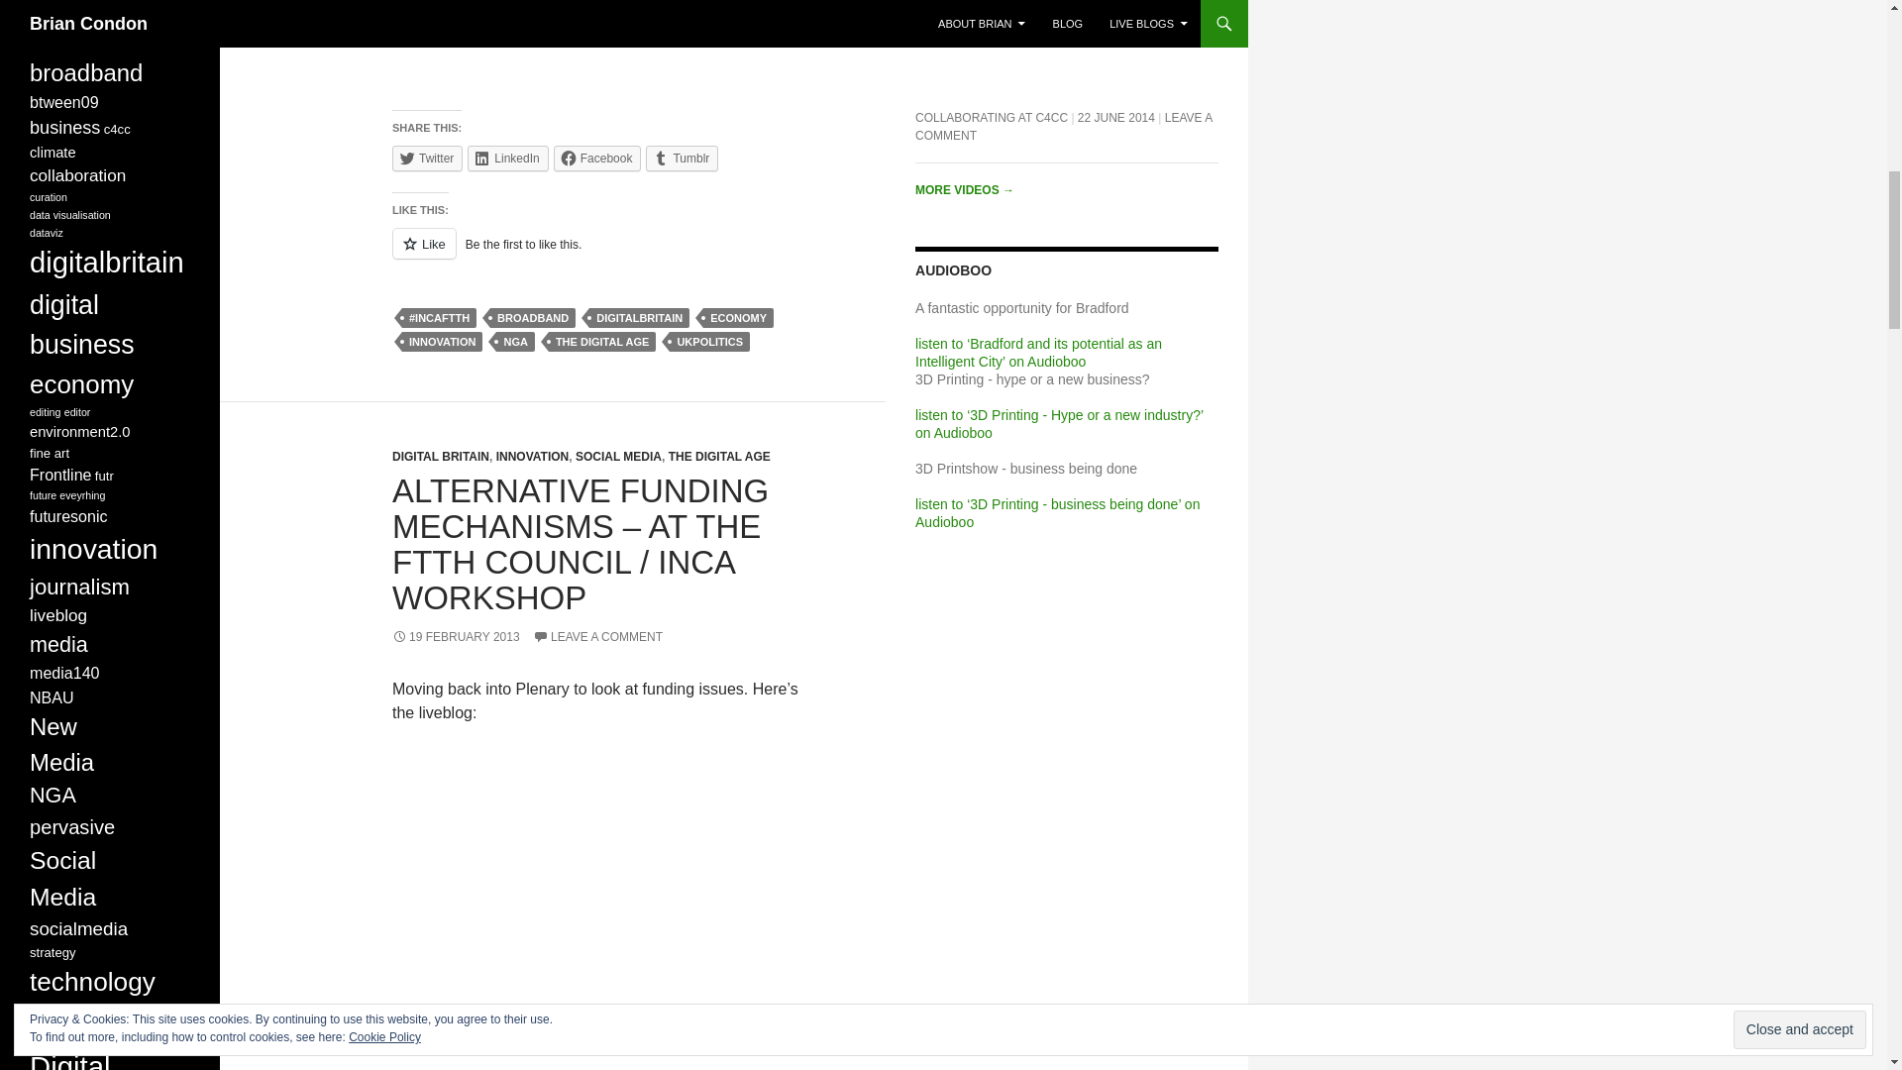  Describe the element at coordinates (639, 317) in the screenshot. I see `DIGITALBRITAIN` at that location.